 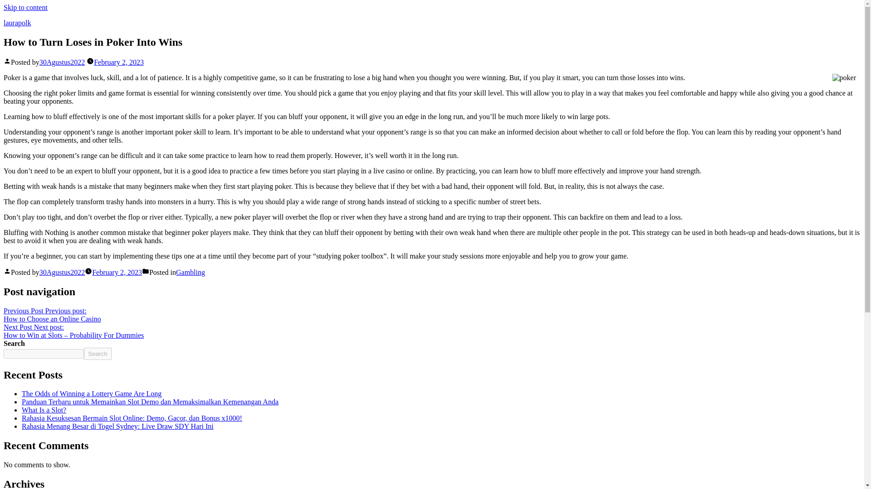 What do you see at coordinates (190, 272) in the screenshot?
I see `Gambling` at bounding box center [190, 272].